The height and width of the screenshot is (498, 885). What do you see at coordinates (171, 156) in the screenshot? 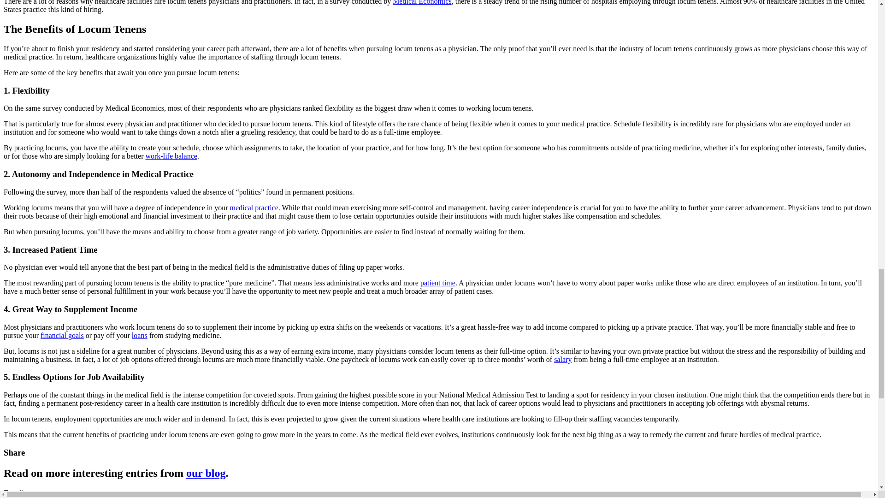
I see `work-life balance` at bounding box center [171, 156].